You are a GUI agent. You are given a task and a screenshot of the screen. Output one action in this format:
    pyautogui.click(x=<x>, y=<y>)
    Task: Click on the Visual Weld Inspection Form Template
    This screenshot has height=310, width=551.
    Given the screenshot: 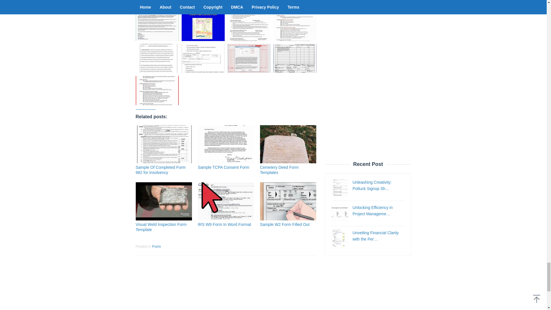 What is the action you would take?
    pyautogui.click(x=161, y=227)
    